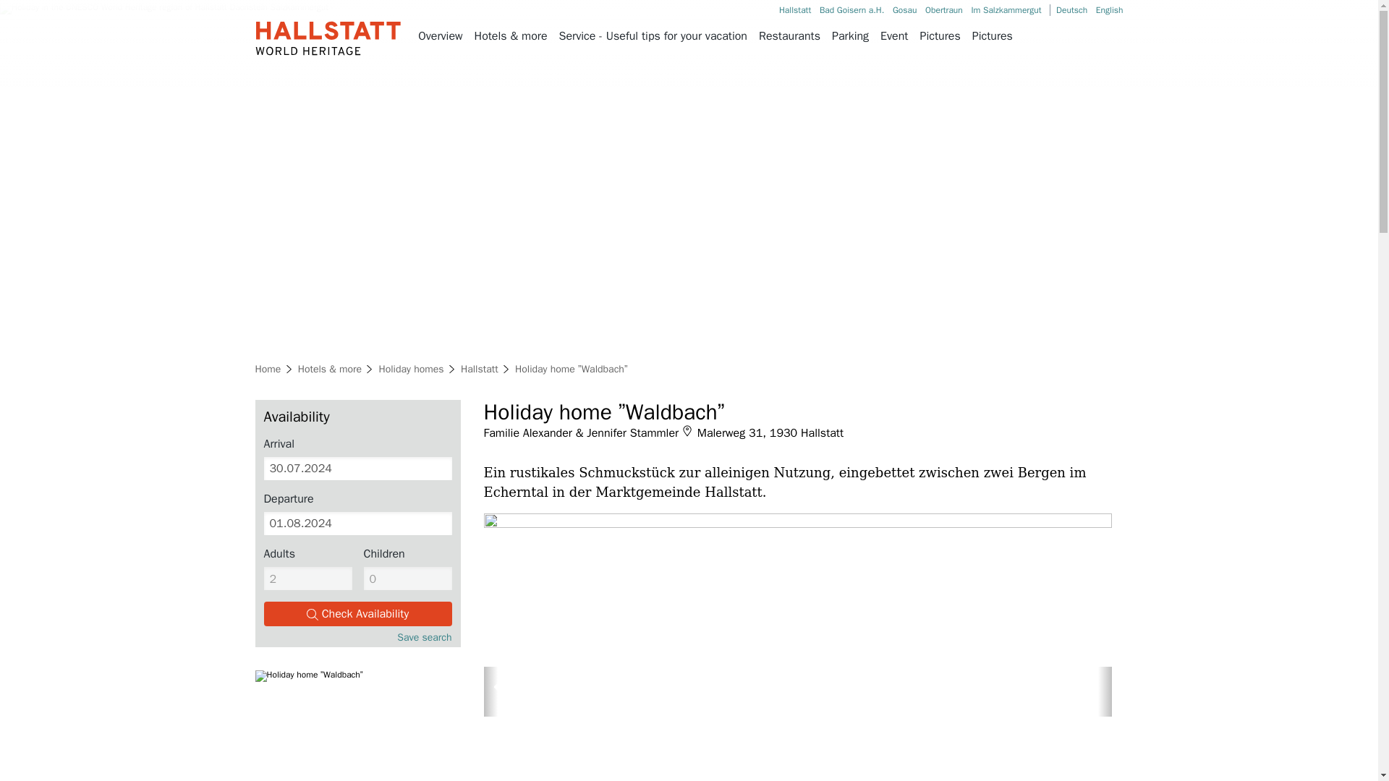 The image size is (1389, 781). Describe the element at coordinates (357, 469) in the screenshot. I see `30.07.2024` at that location.